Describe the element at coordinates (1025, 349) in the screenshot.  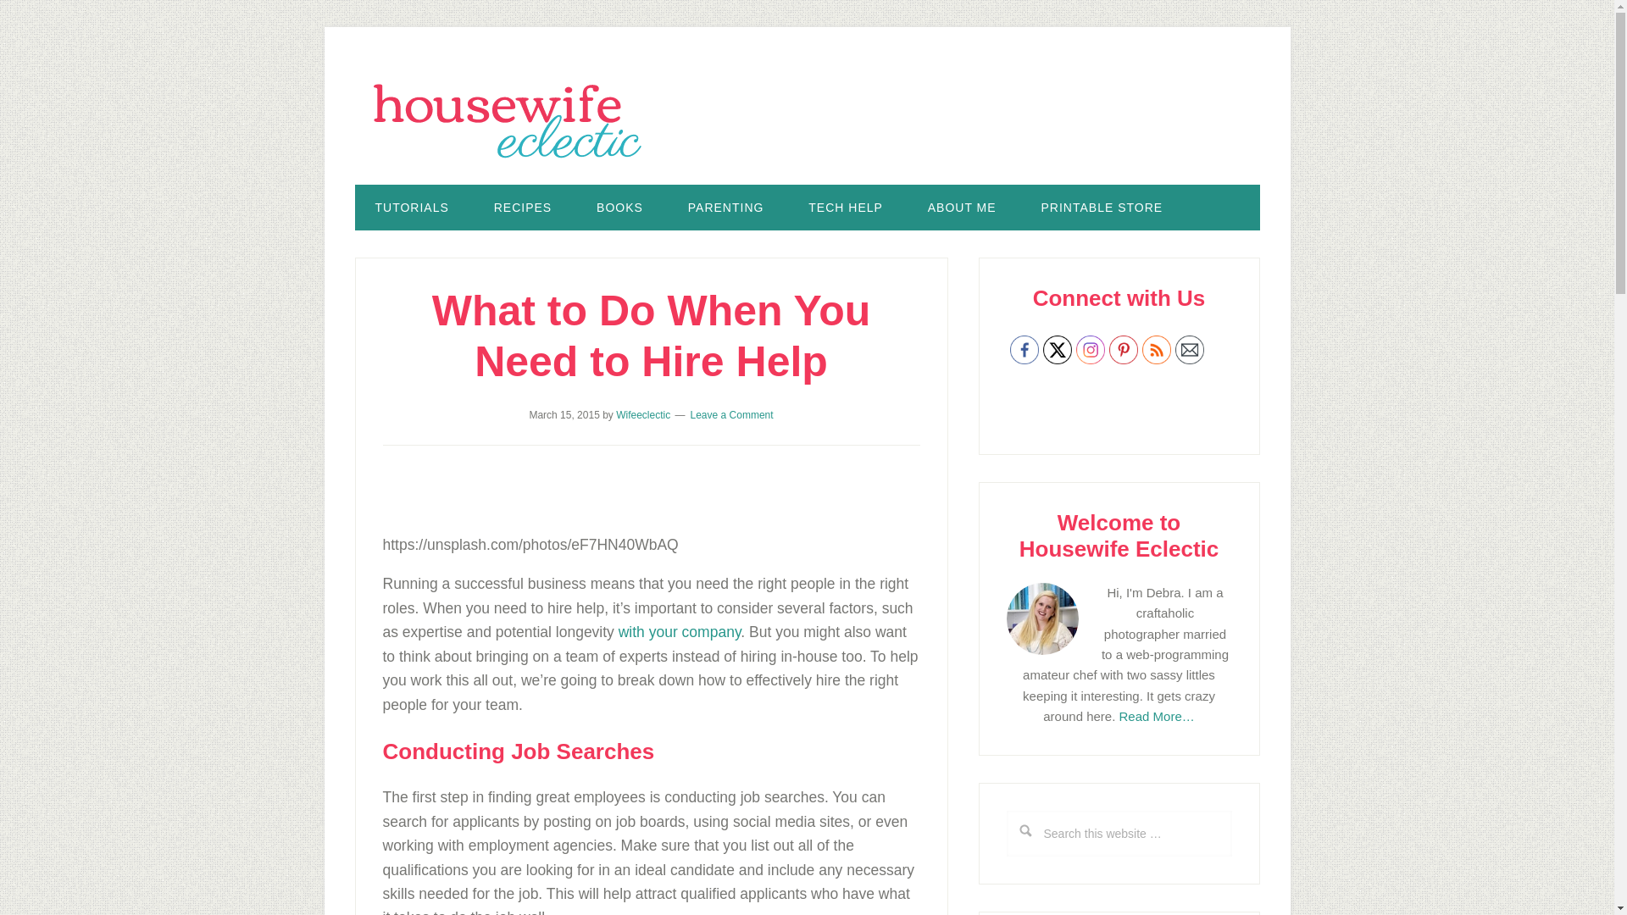
I see `Facebook` at that location.